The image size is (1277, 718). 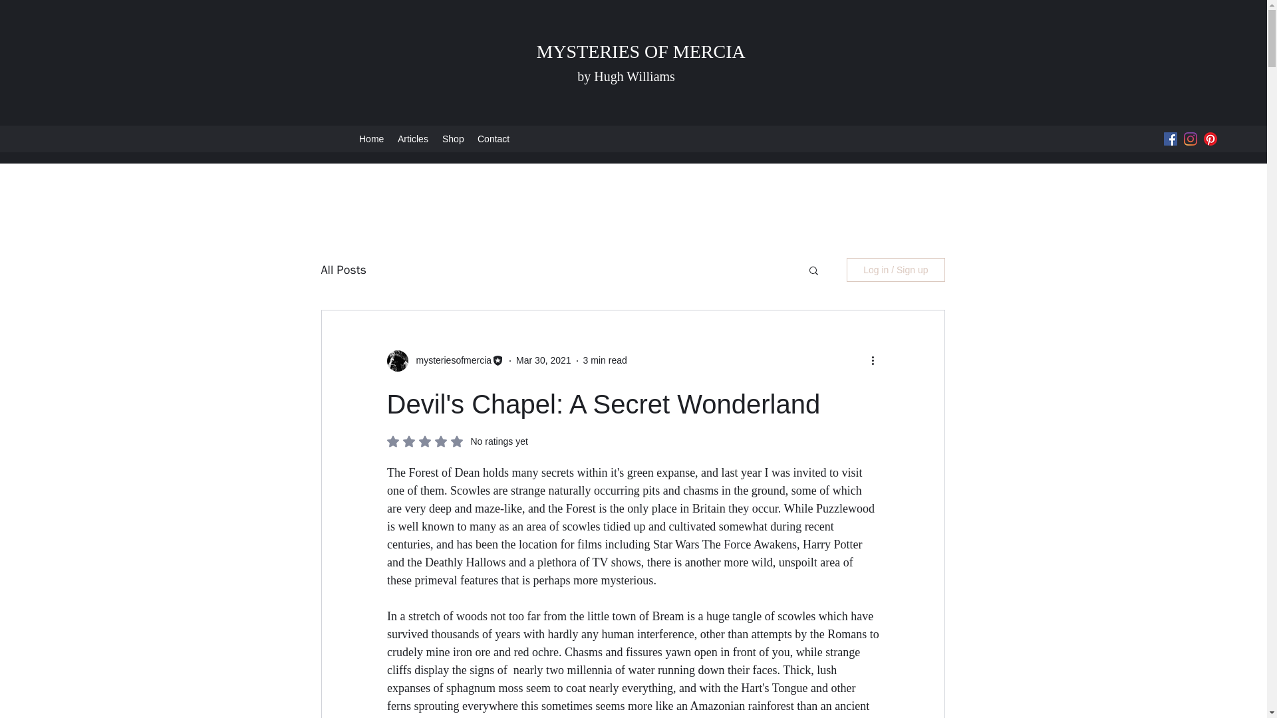 I want to click on Home, so click(x=371, y=138).